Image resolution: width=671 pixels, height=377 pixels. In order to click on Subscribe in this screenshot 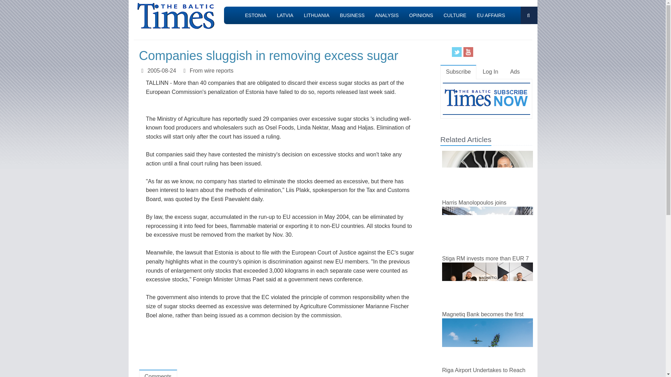, I will do `click(458, 72)`.